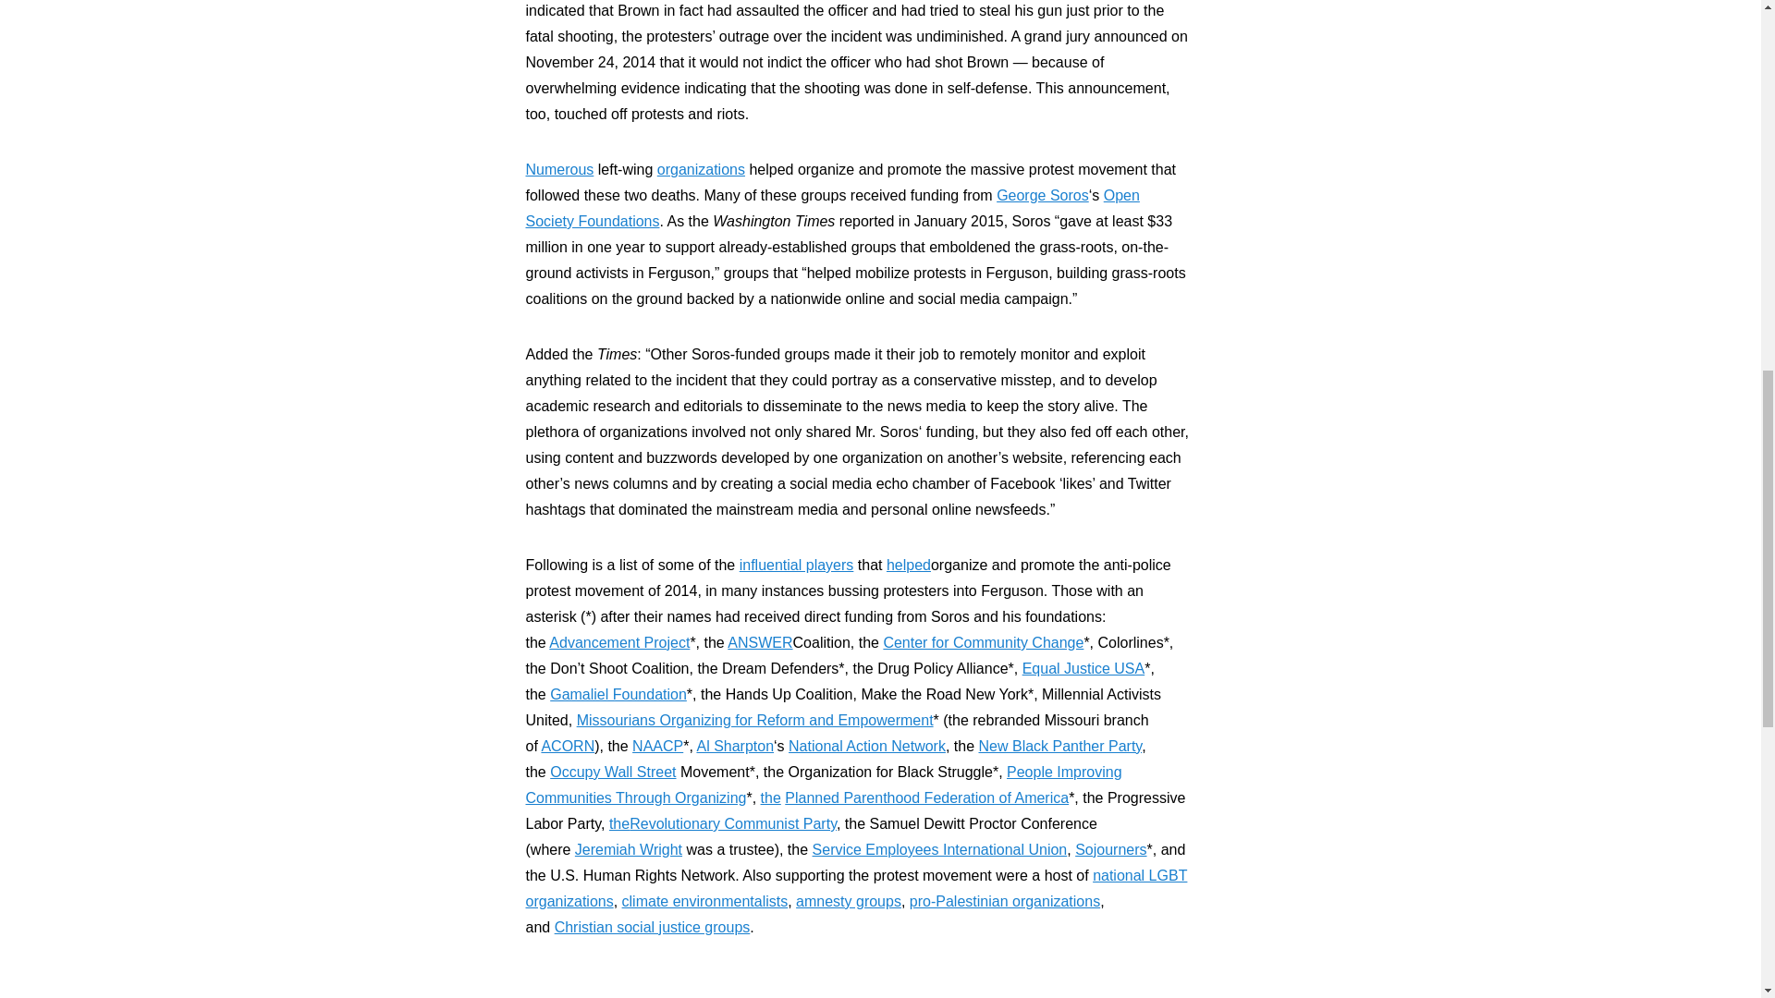 The width and height of the screenshot is (1775, 998). What do you see at coordinates (1111, 849) in the screenshot?
I see `Sojourners` at bounding box center [1111, 849].